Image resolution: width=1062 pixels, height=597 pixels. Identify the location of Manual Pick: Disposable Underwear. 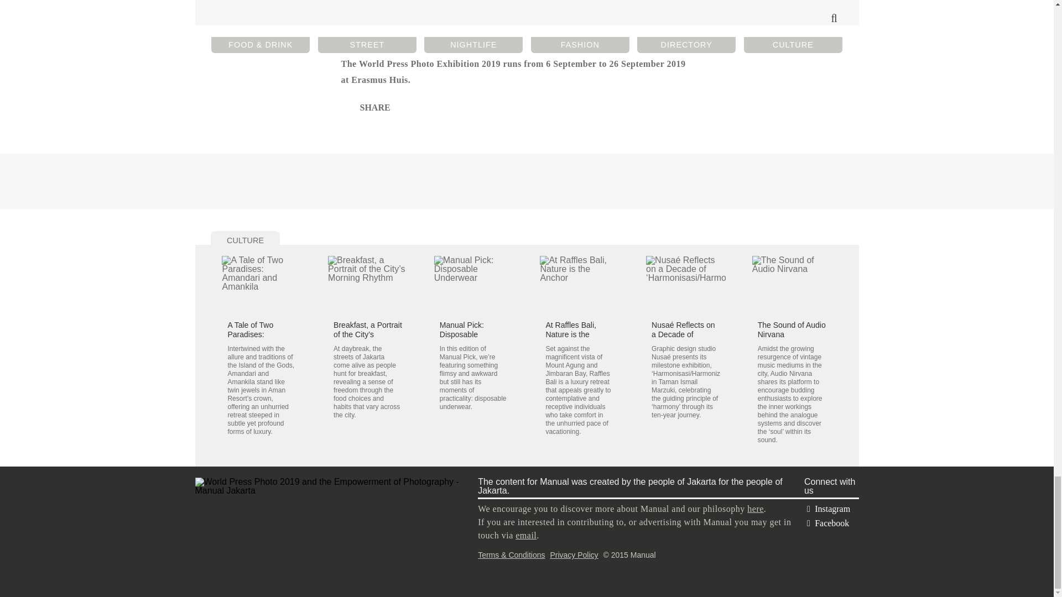
(461, 334).